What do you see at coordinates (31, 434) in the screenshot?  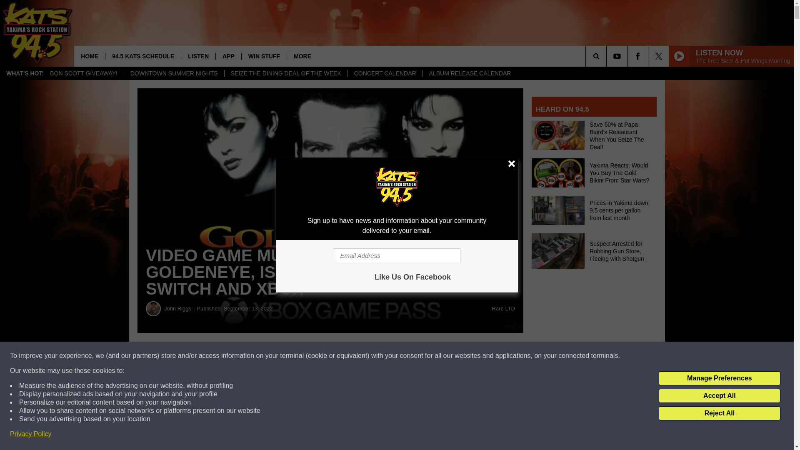 I see `Privacy Policy` at bounding box center [31, 434].